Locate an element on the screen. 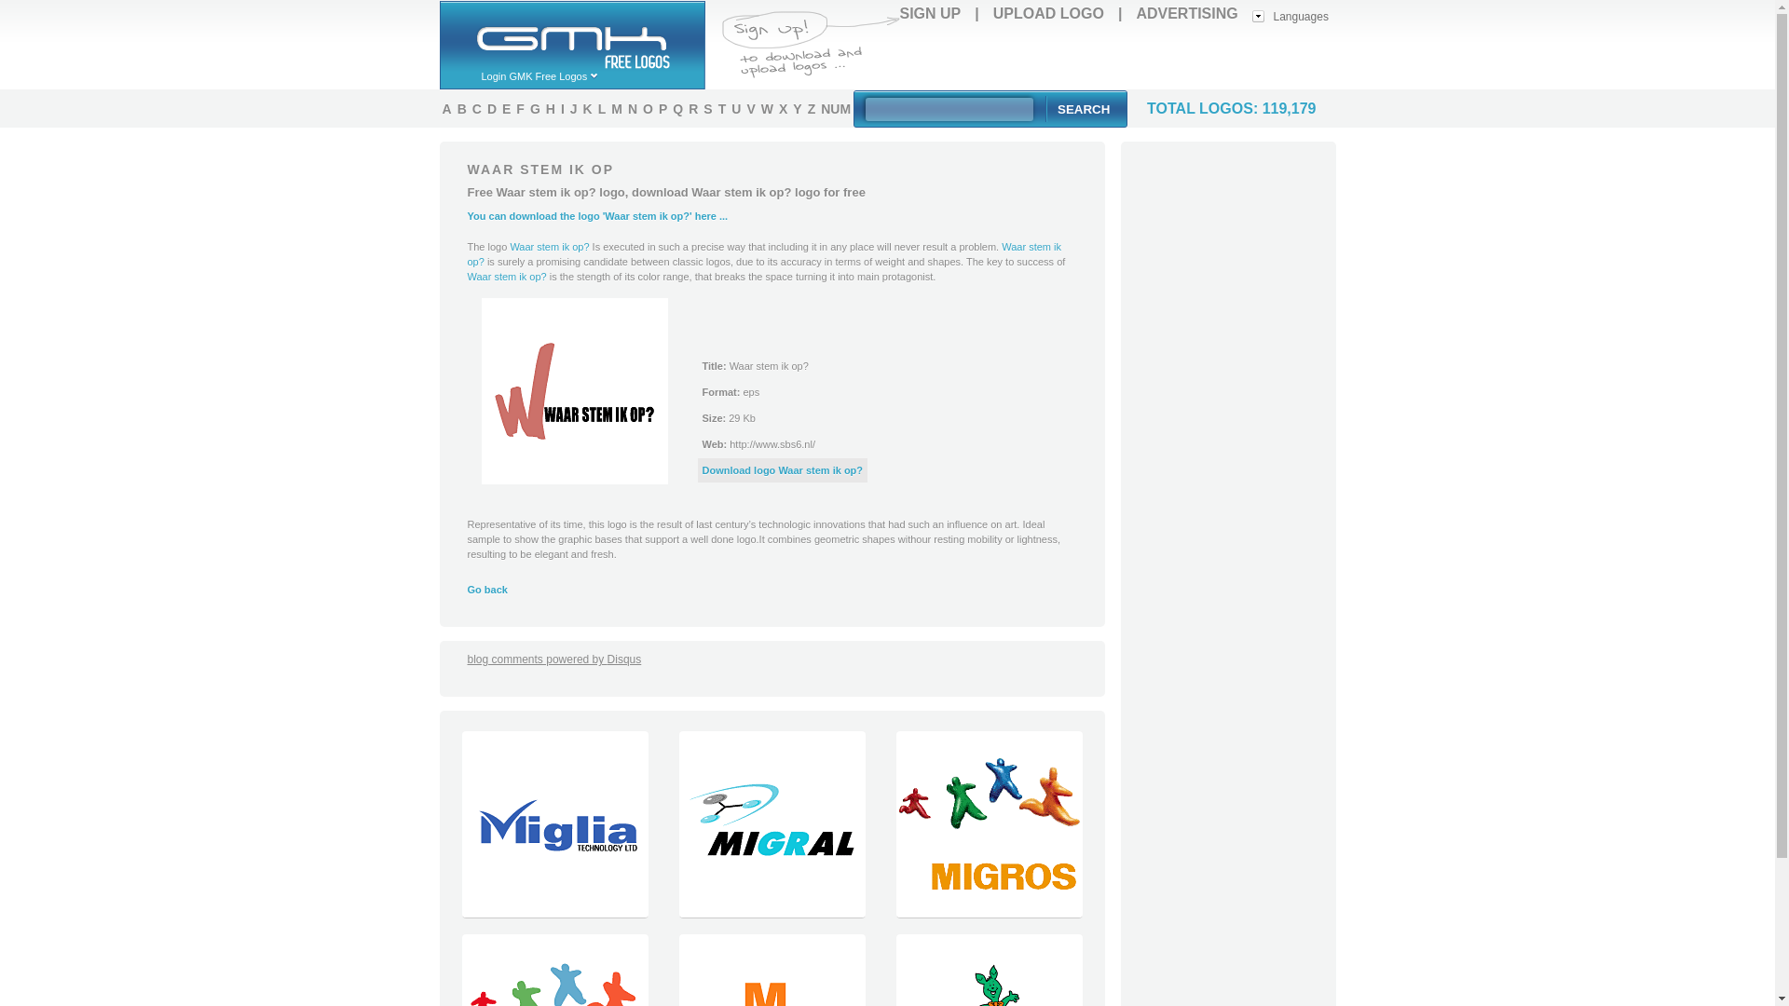 The height and width of the screenshot is (1006, 1789). N is located at coordinates (632, 108).